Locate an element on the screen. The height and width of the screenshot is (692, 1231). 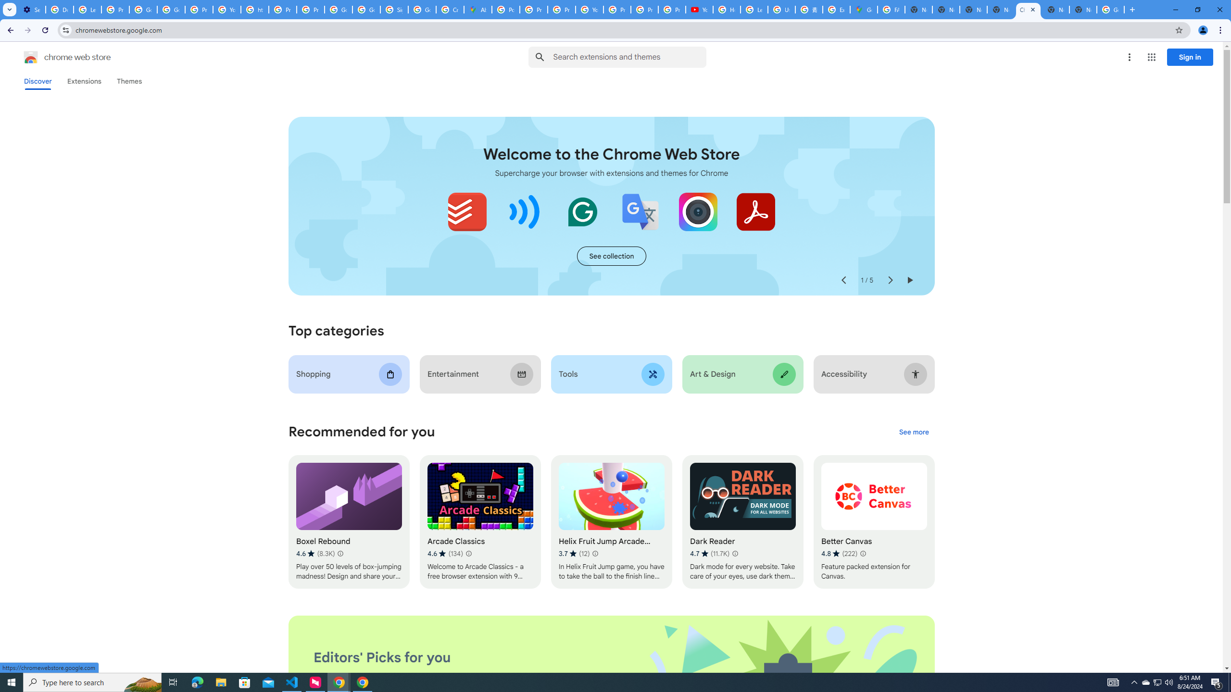
See more personalized recommendations is located at coordinates (914, 432).